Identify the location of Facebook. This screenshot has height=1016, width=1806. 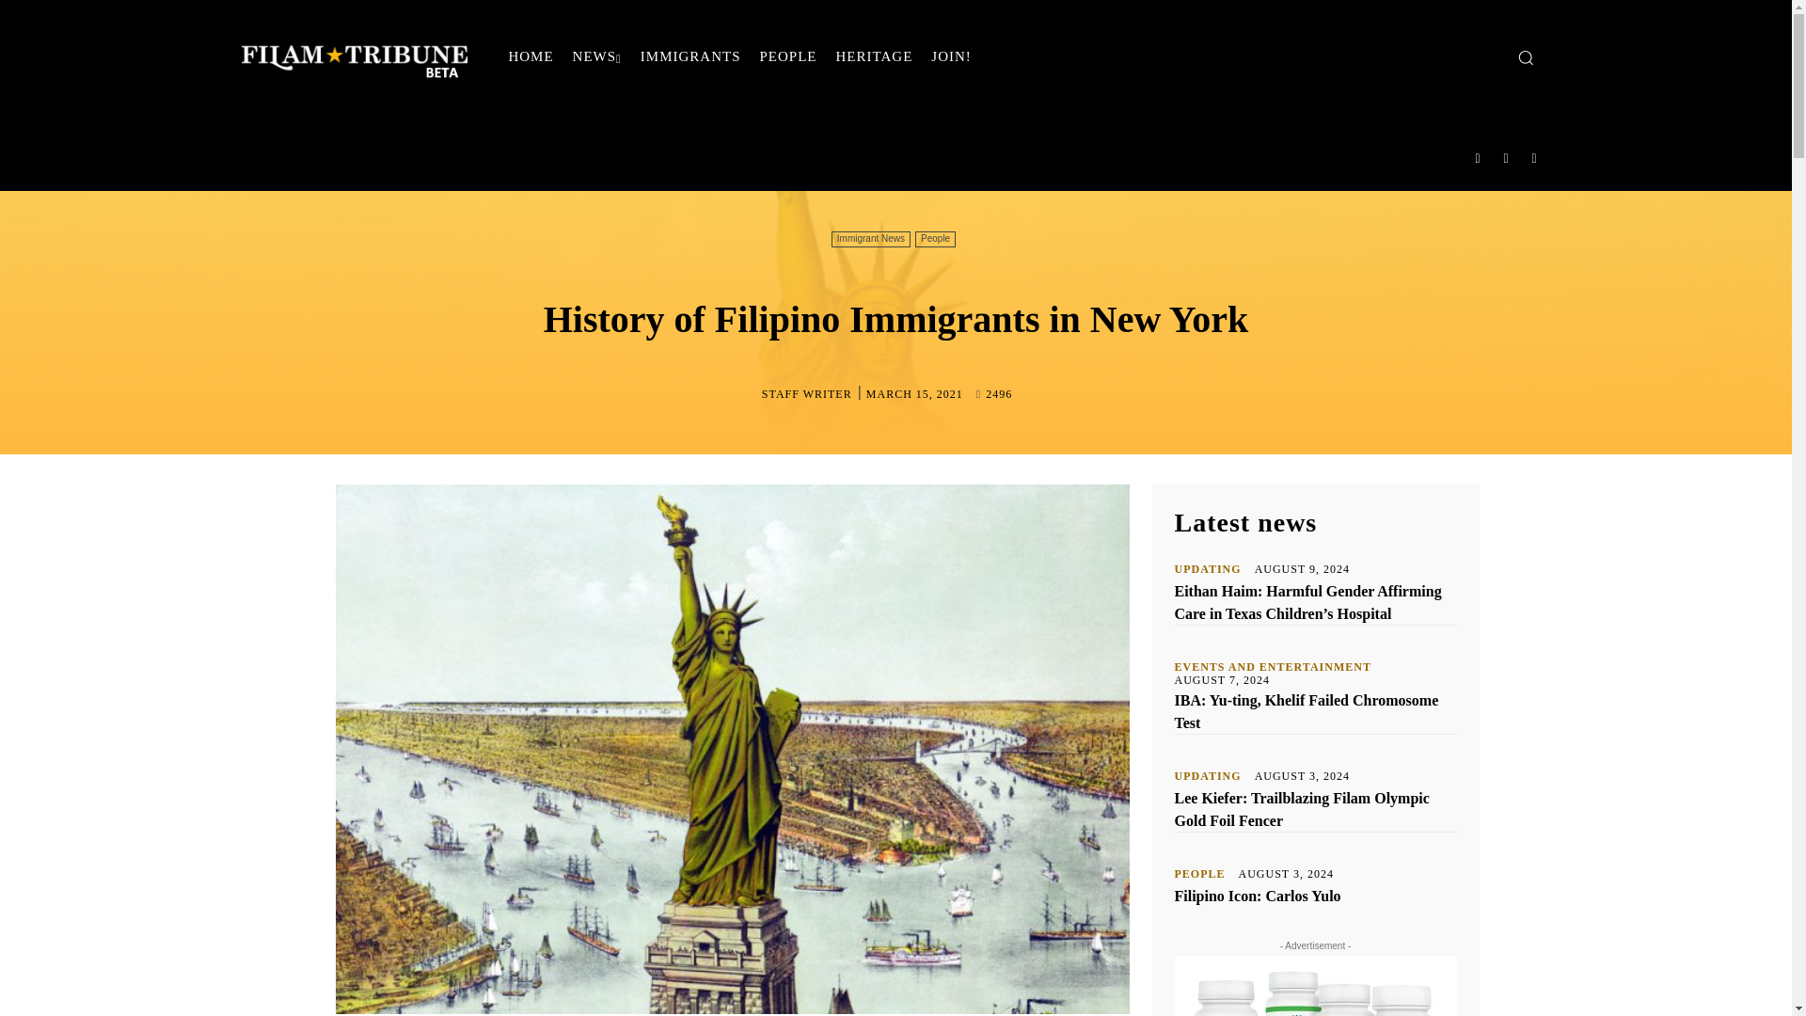
(1478, 157).